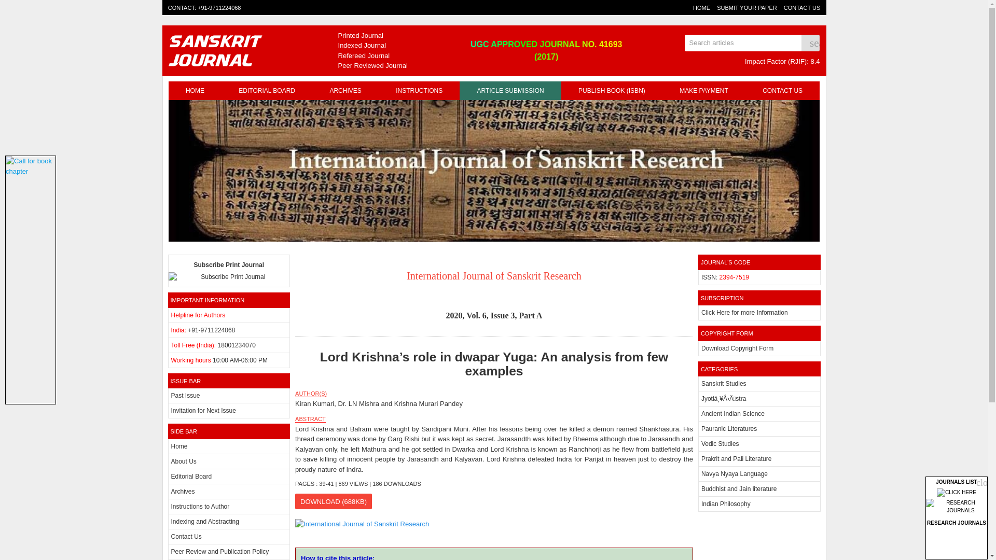  What do you see at coordinates (203, 411) in the screenshot?
I see `Invitation for Next Issue` at bounding box center [203, 411].